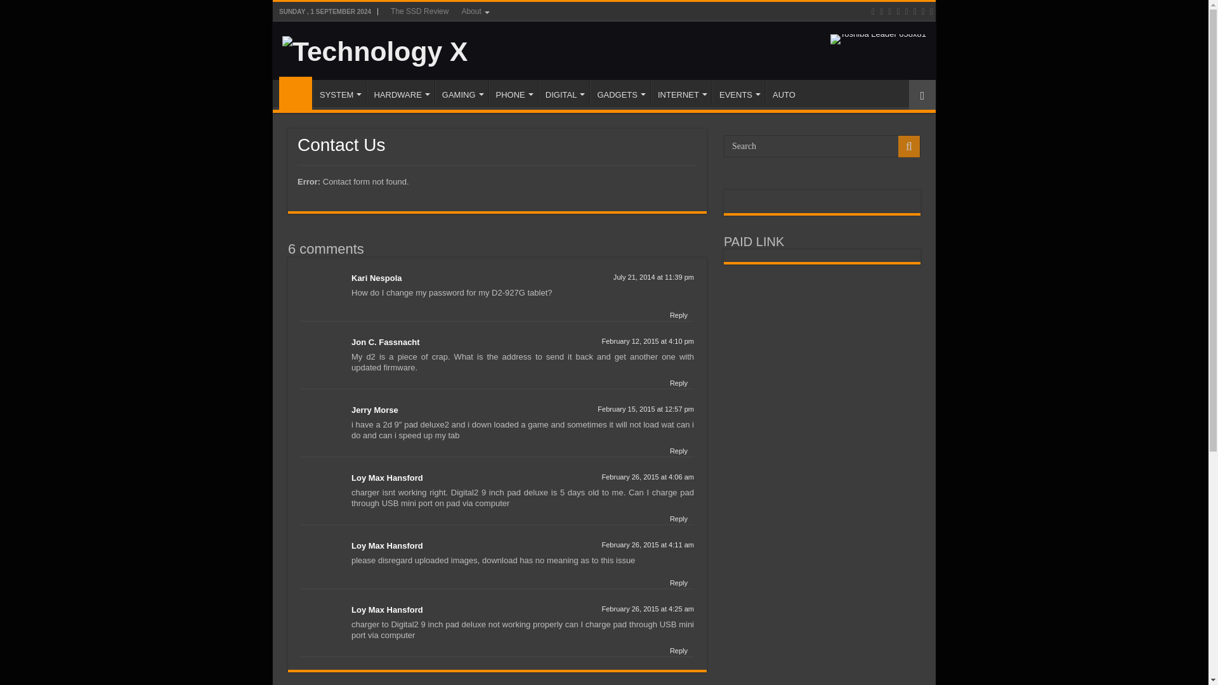  Describe the element at coordinates (295, 93) in the screenshot. I see `Home` at that location.